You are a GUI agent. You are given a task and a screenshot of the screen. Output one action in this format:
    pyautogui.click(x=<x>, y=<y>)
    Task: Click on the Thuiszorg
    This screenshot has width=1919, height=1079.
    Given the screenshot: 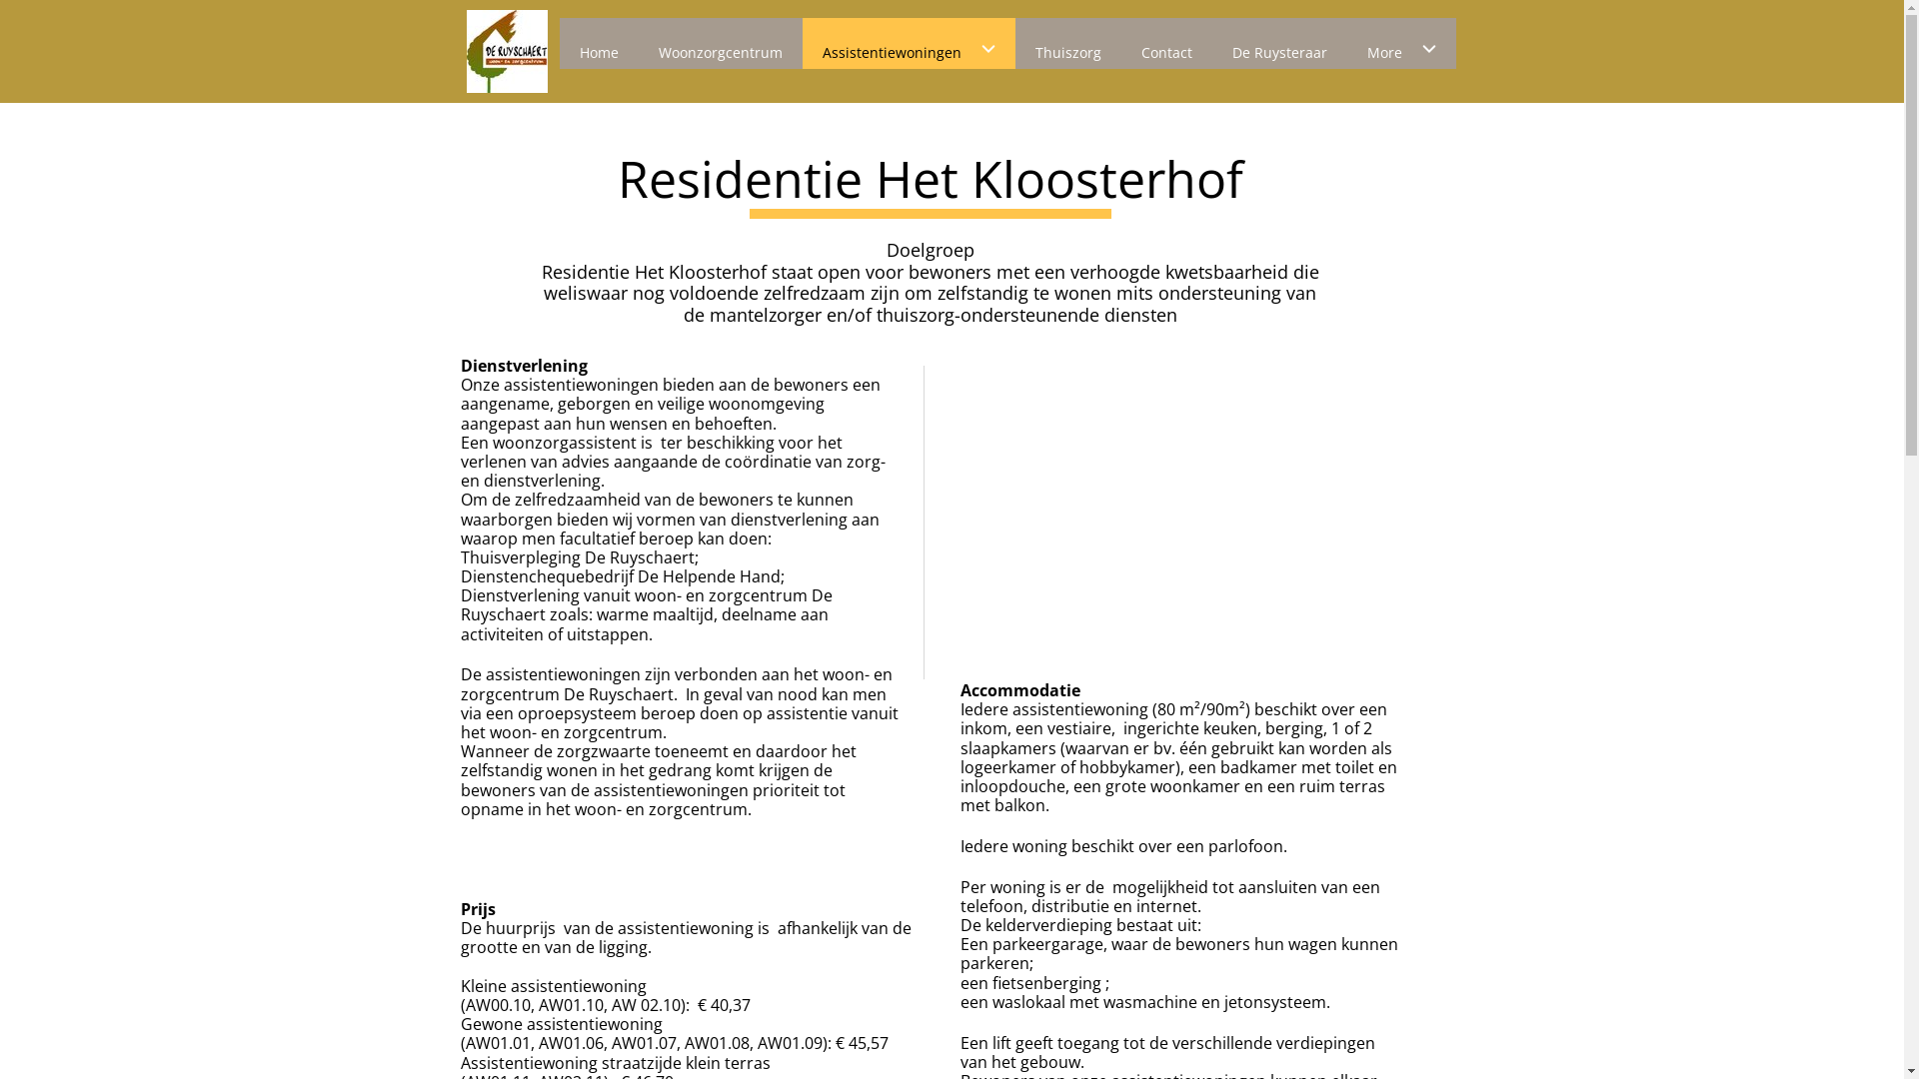 What is the action you would take?
    pyautogui.click(x=1068, y=44)
    